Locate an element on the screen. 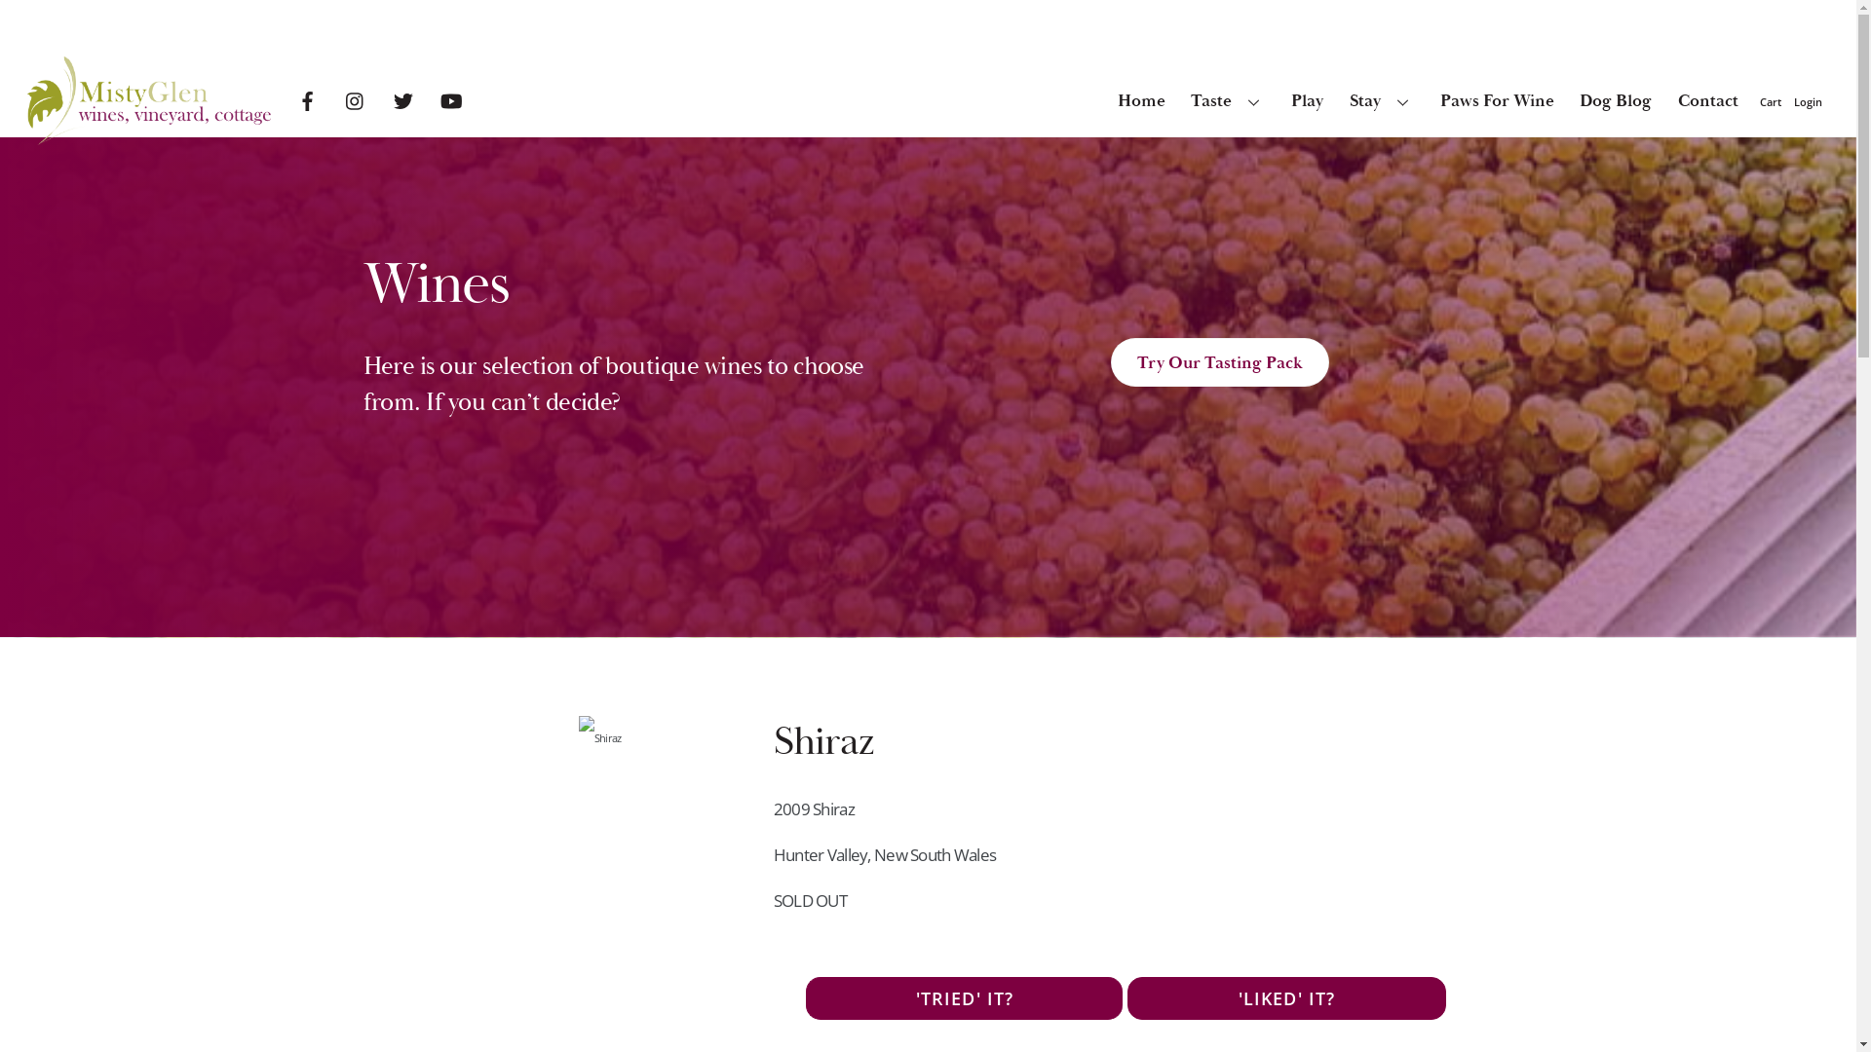  Login is located at coordinates (1809, 101).